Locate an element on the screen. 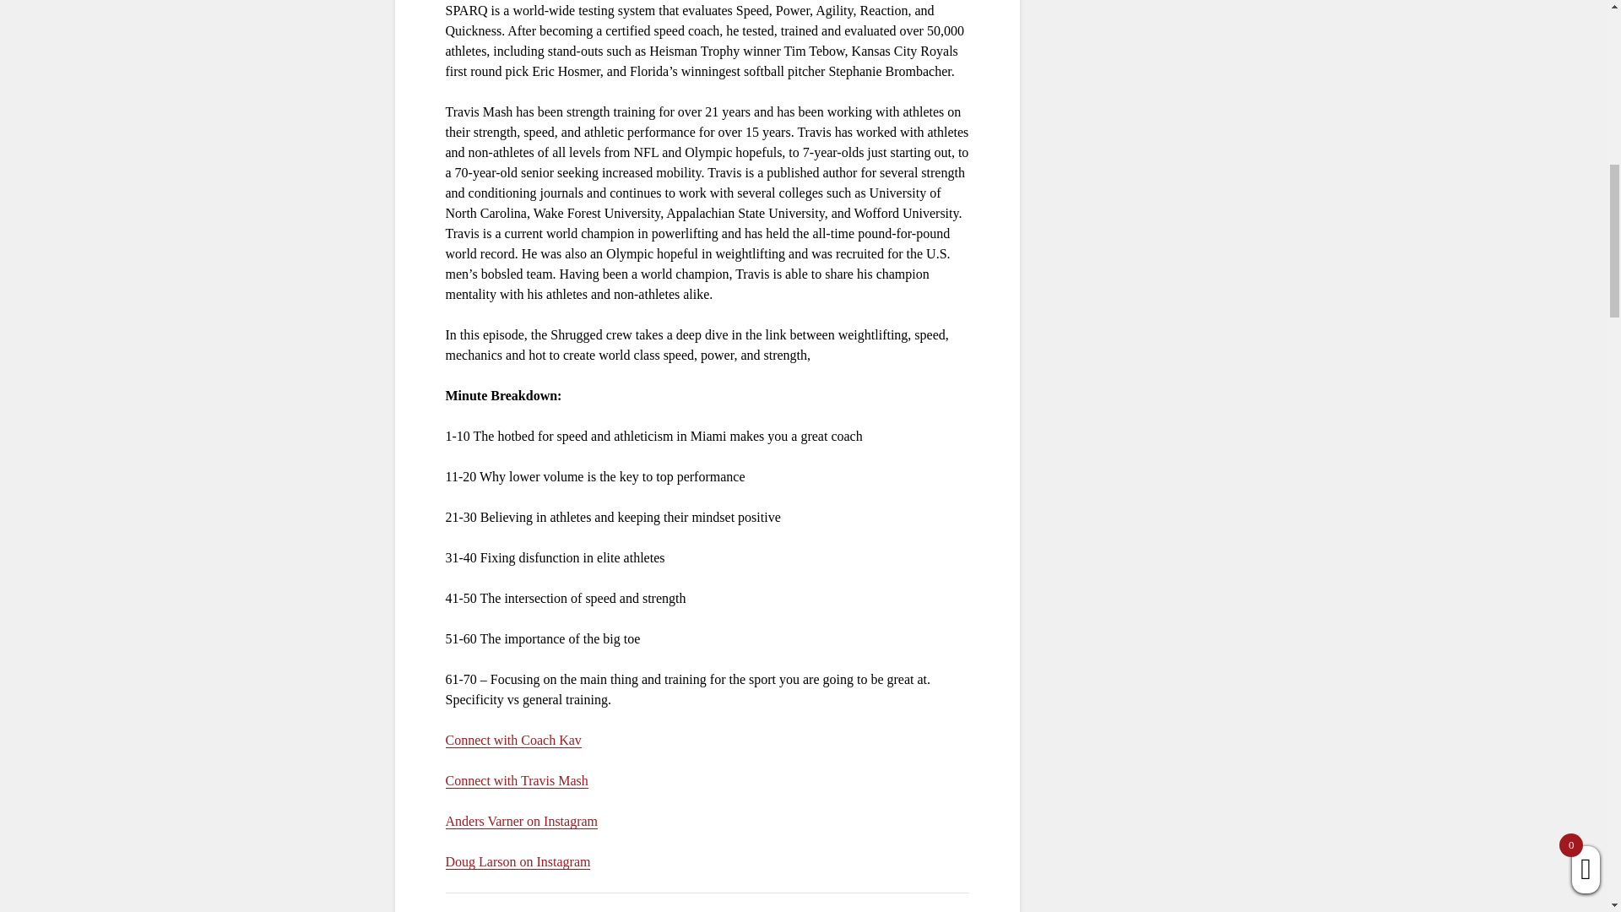 The width and height of the screenshot is (1621, 912). Doug Larson on Instagram is located at coordinates (518, 861).